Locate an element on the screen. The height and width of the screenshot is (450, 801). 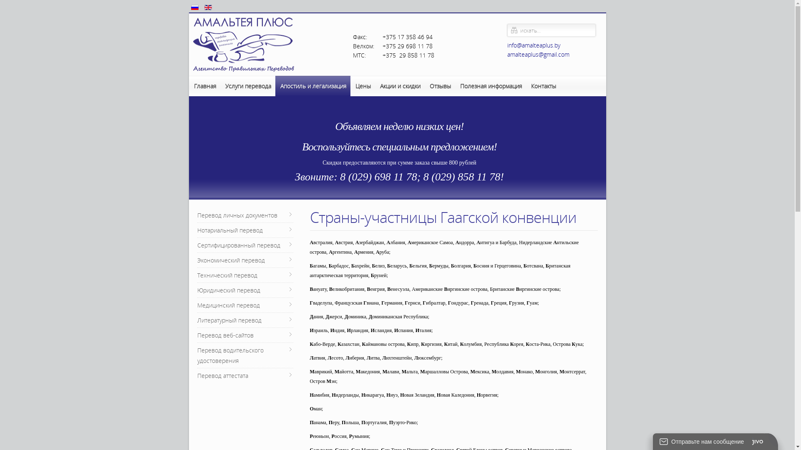
English (UK) is located at coordinates (208, 7).